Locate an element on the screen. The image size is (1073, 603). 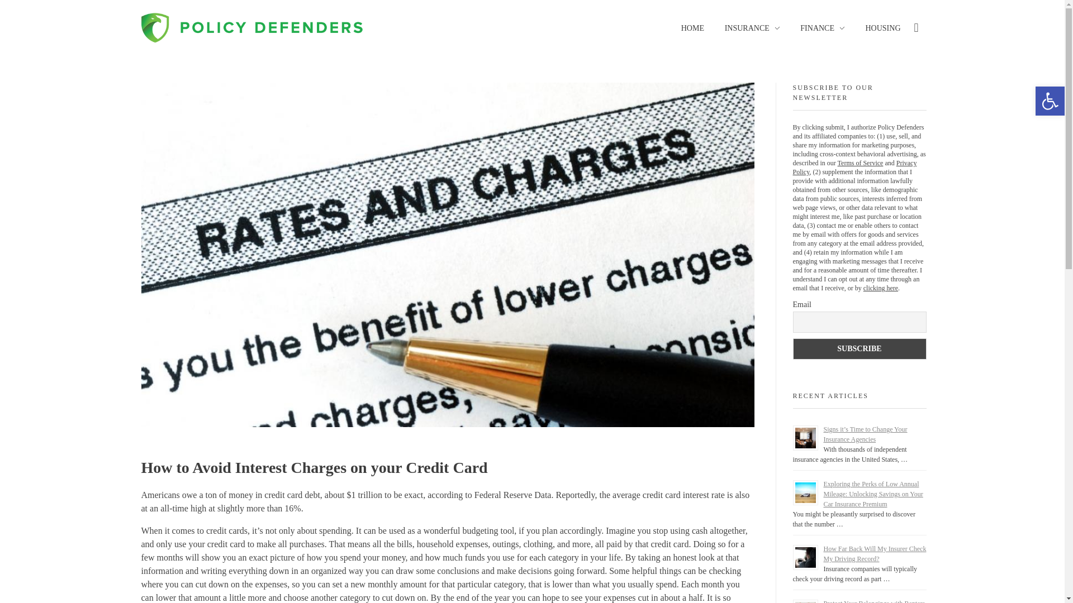
FINANCE is located at coordinates (823, 28).